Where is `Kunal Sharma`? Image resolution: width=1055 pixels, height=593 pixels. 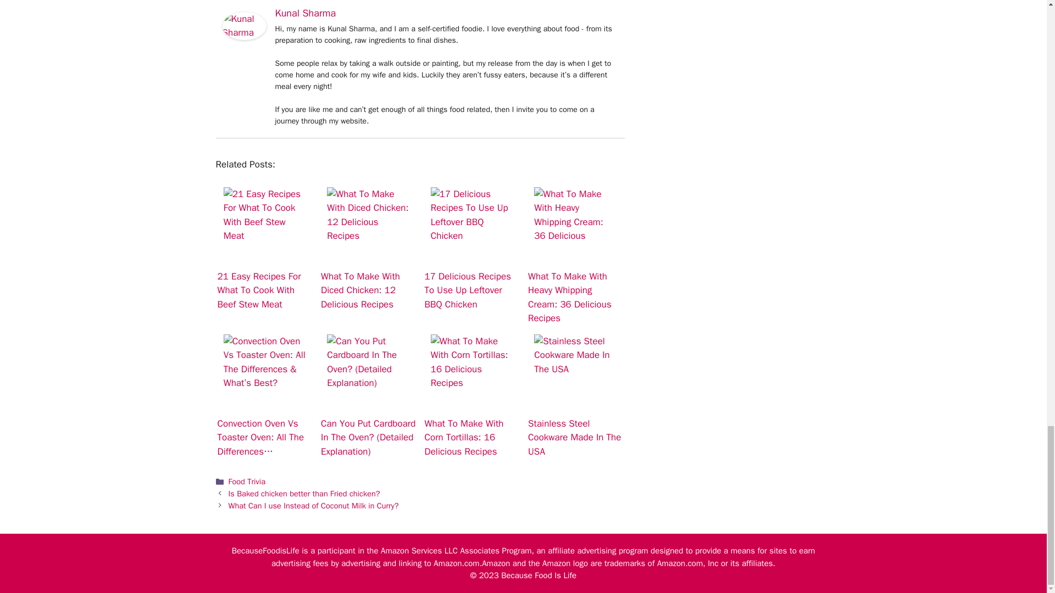 Kunal Sharma is located at coordinates (243, 37).